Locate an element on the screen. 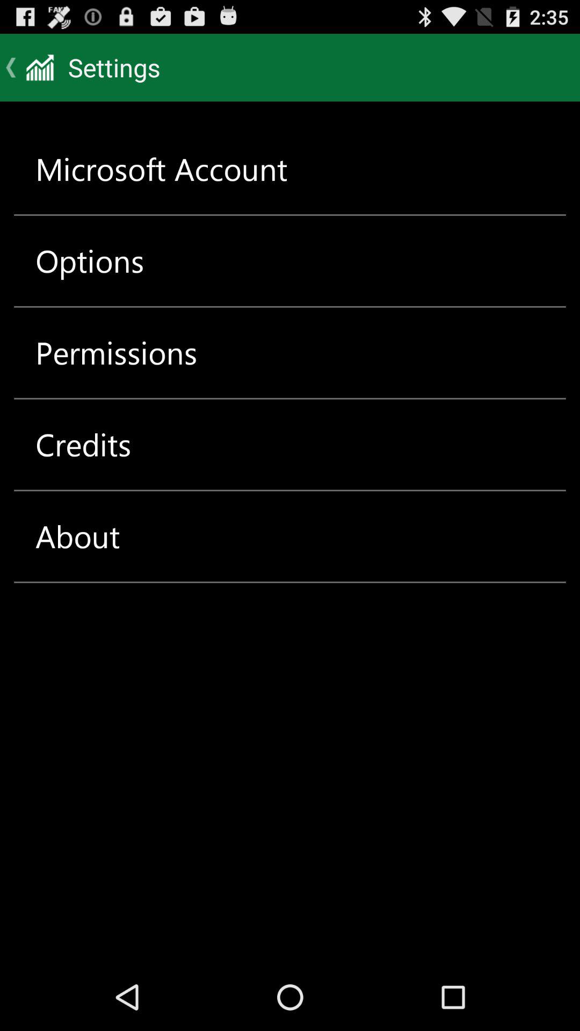 This screenshot has width=580, height=1031. press the icon below options is located at coordinates (116, 352).